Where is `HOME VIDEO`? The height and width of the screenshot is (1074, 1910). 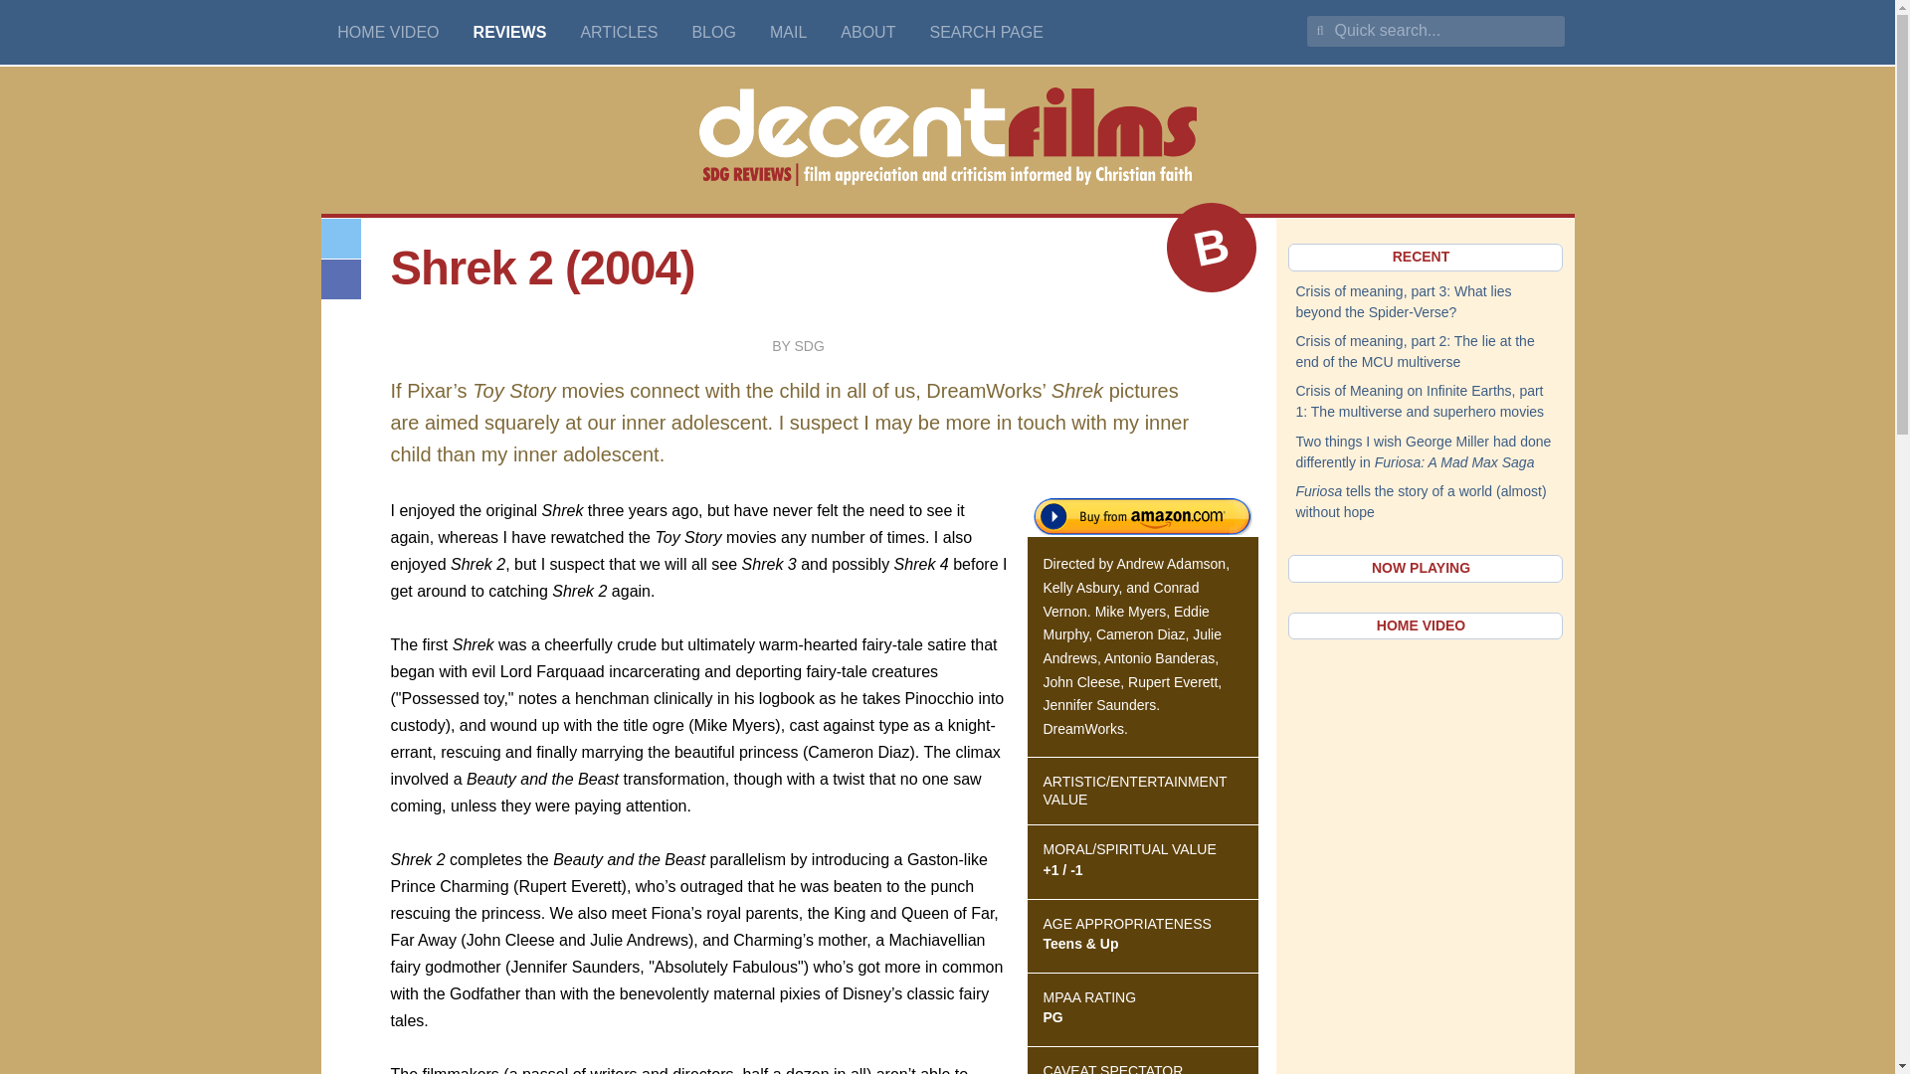 HOME VIDEO is located at coordinates (1425, 626).